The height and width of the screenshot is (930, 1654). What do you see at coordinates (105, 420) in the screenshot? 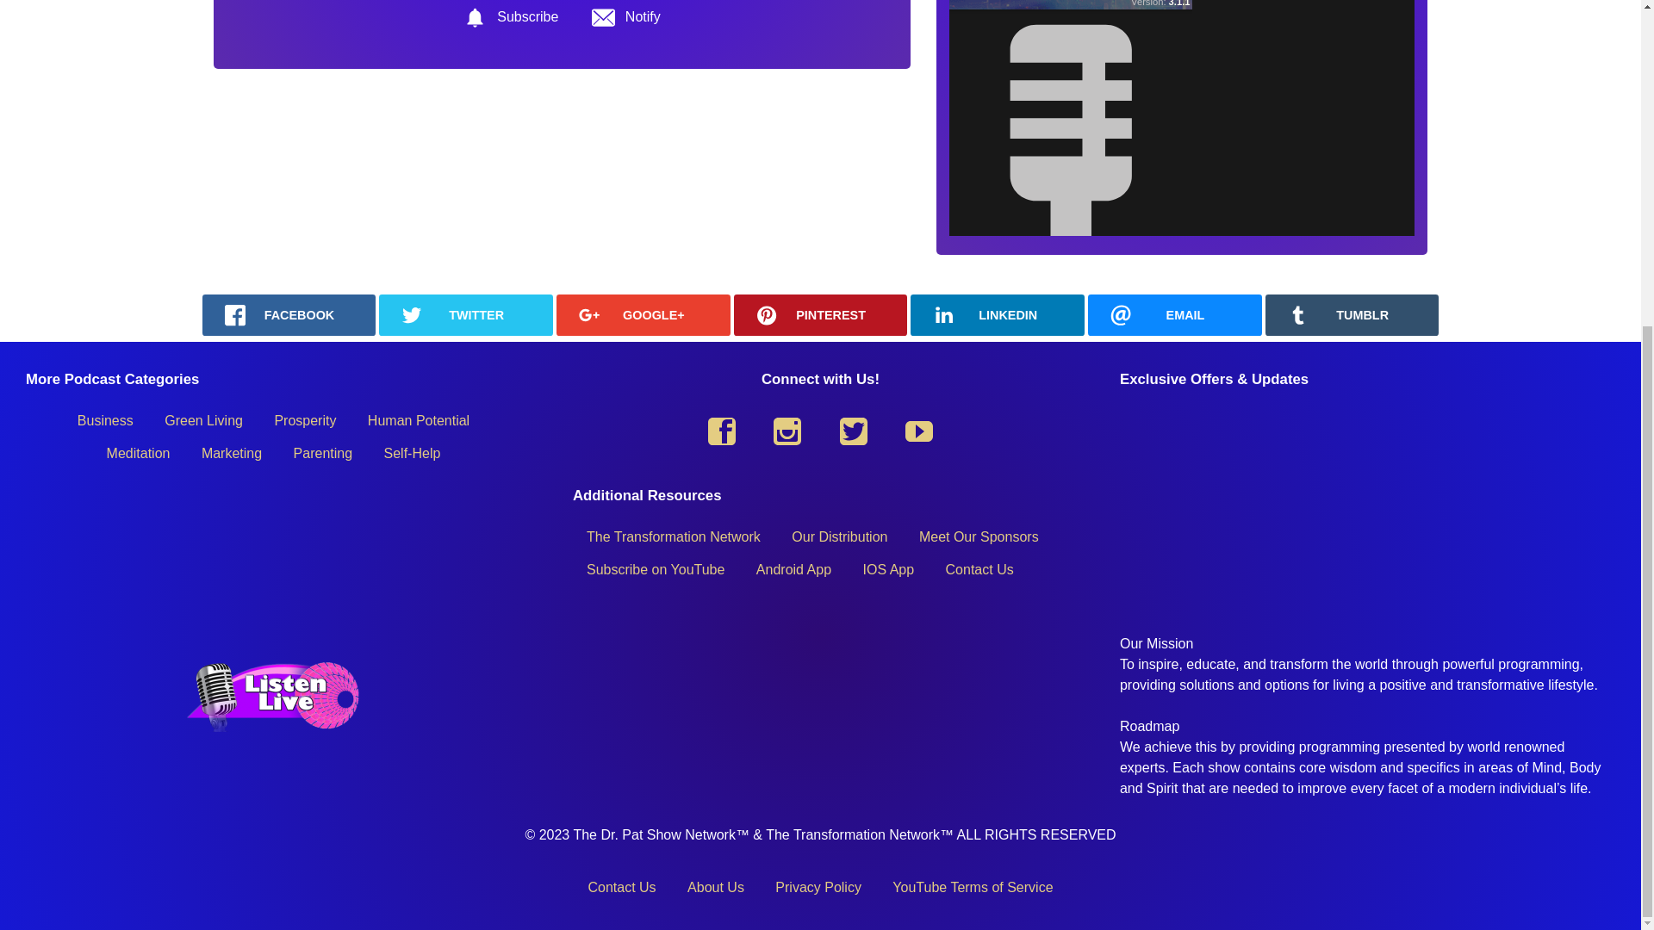
I see `Business` at bounding box center [105, 420].